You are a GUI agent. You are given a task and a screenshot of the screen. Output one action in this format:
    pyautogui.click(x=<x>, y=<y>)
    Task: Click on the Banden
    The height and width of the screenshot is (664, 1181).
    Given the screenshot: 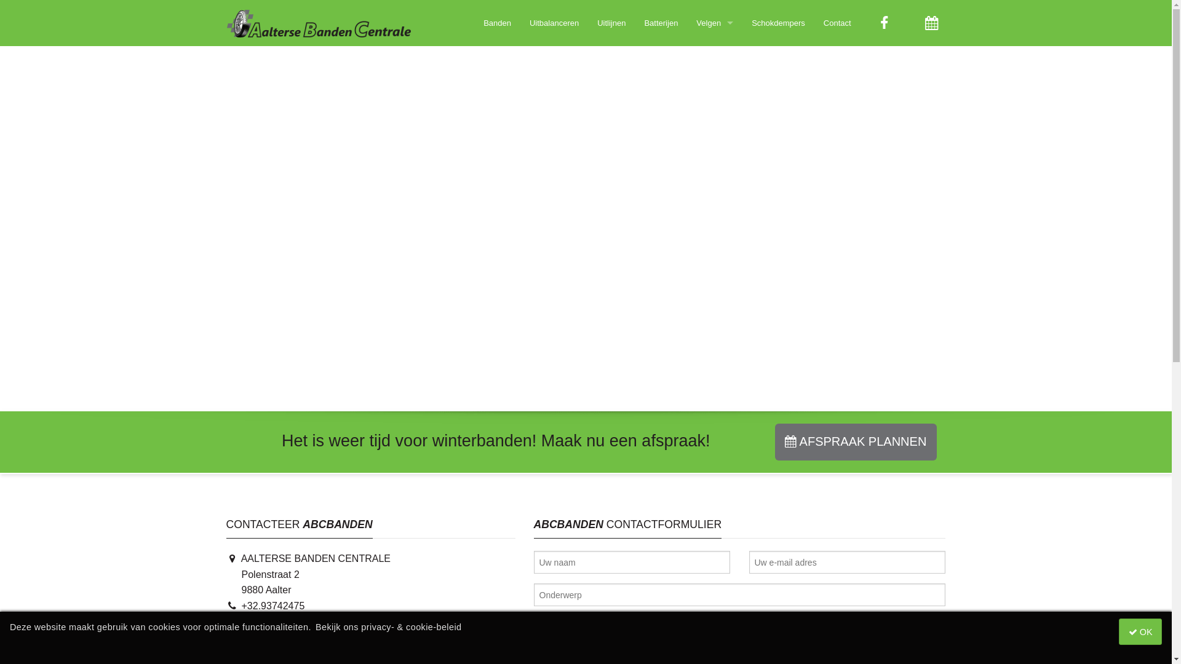 What is the action you would take?
    pyautogui.click(x=497, y=23)
    